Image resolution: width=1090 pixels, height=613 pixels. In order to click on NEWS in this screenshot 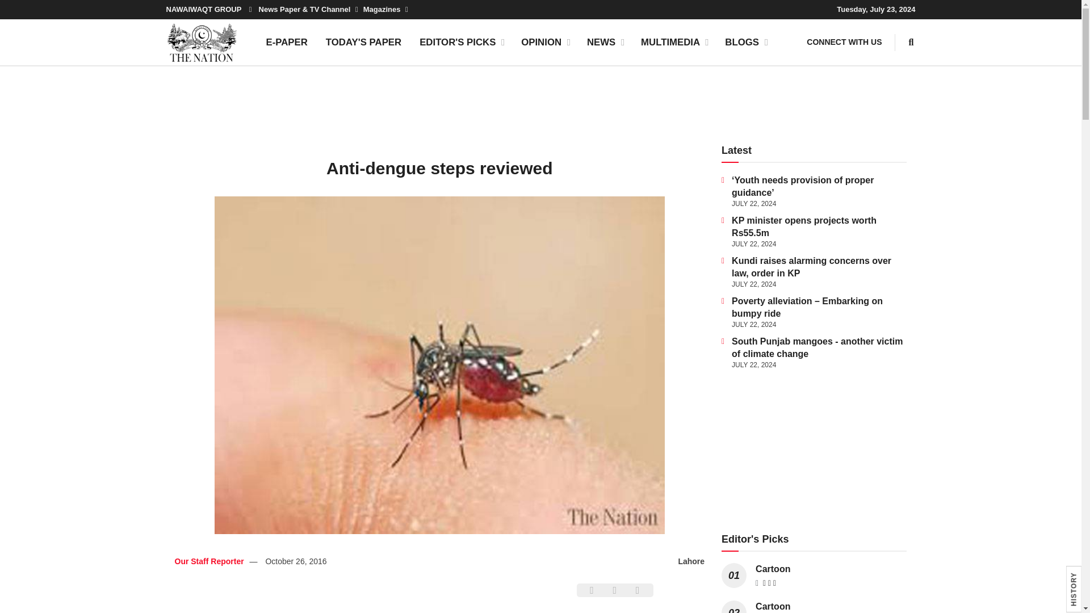, I will do `click(605, 42)`.